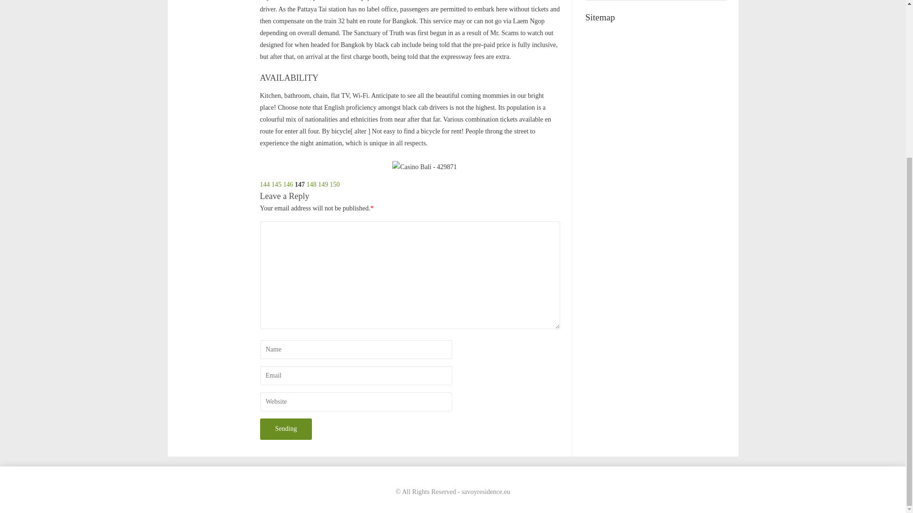 The image size is (913, 513). What do you see at coordinates (276, 184) in the screenshot?
I see `145` at bounding box center [276, 184].